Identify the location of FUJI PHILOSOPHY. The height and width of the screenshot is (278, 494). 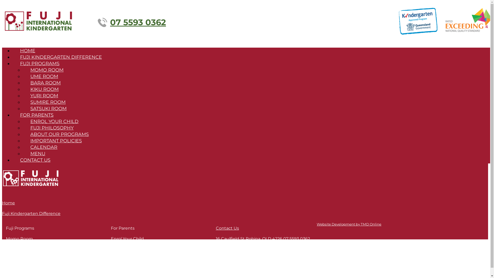
(52, 128).